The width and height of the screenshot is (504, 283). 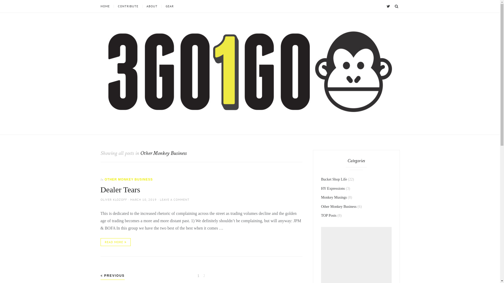 I want to click on Bucket Shop Life, so click(x=334, y=179).